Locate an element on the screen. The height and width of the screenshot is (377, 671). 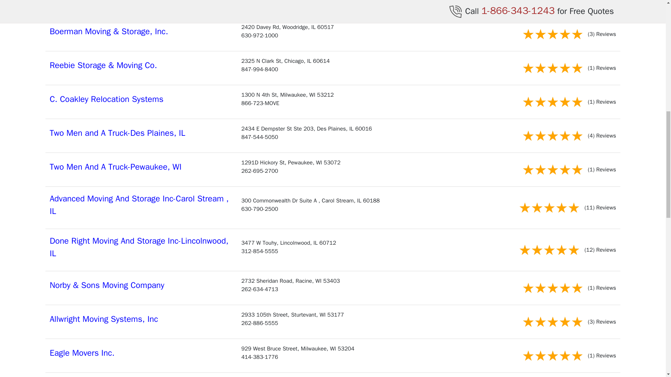
5.0 is located at coordinates (552, 356).